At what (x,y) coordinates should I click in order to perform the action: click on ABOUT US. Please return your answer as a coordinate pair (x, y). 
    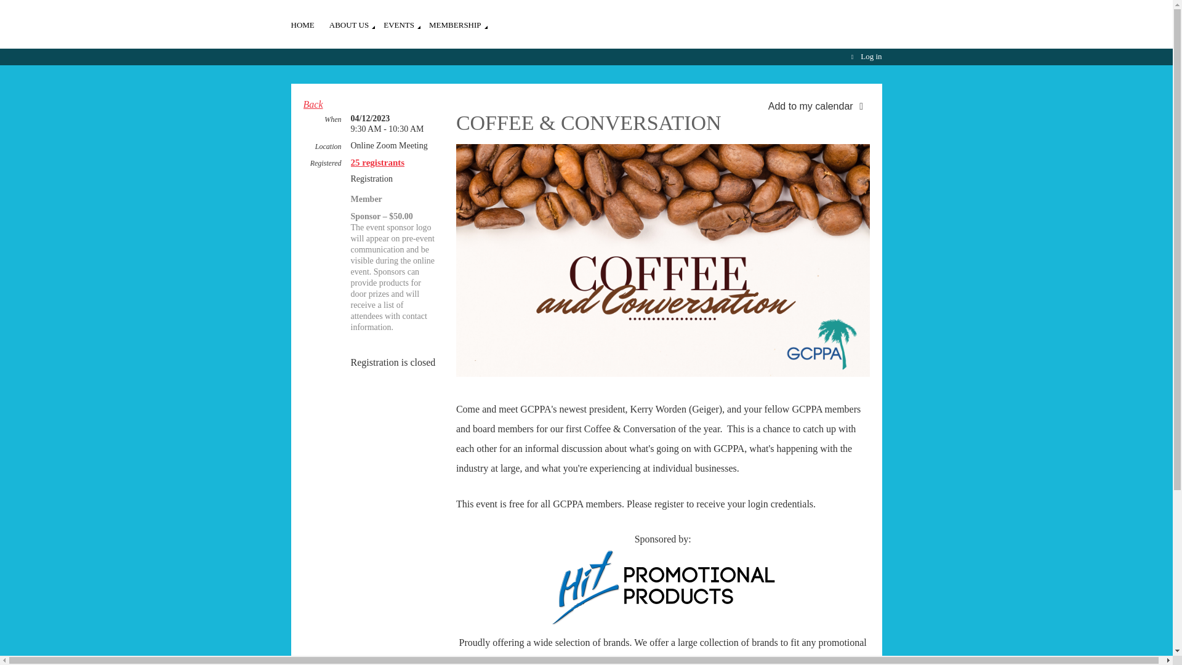
    Looking at the image, I should click on (356, 18).